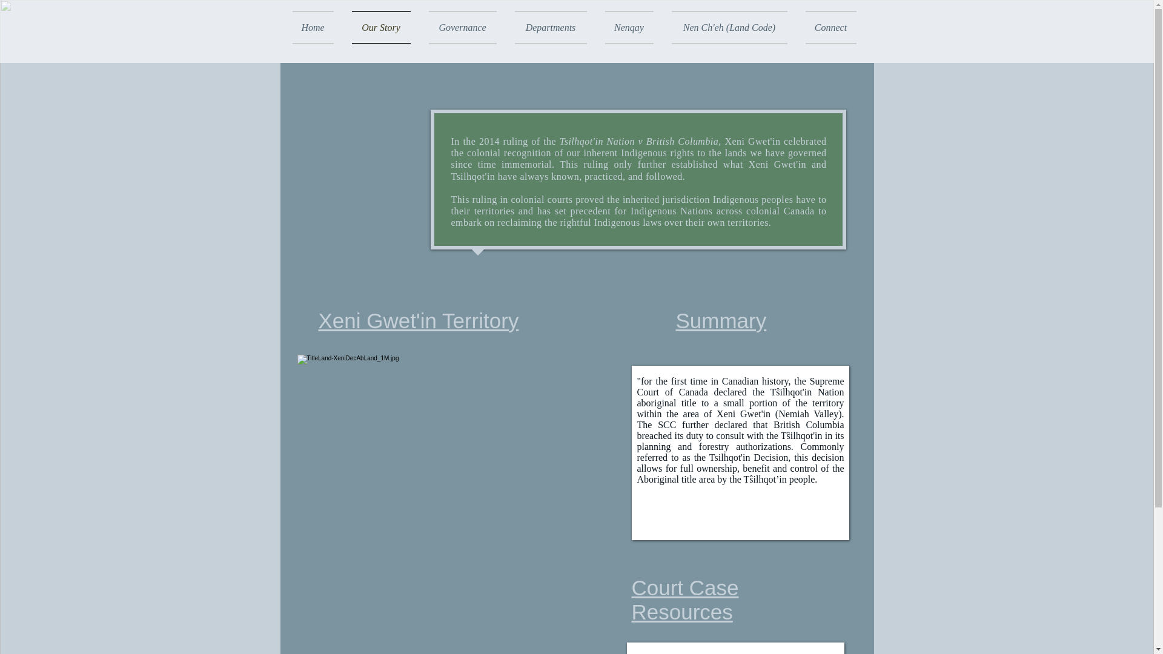 The width and height of the screenshot is (1163, 654). What do you see at coordinates (629, 28) in the screenshot?
I see `Nenqay` at bounding box center [629, 28].